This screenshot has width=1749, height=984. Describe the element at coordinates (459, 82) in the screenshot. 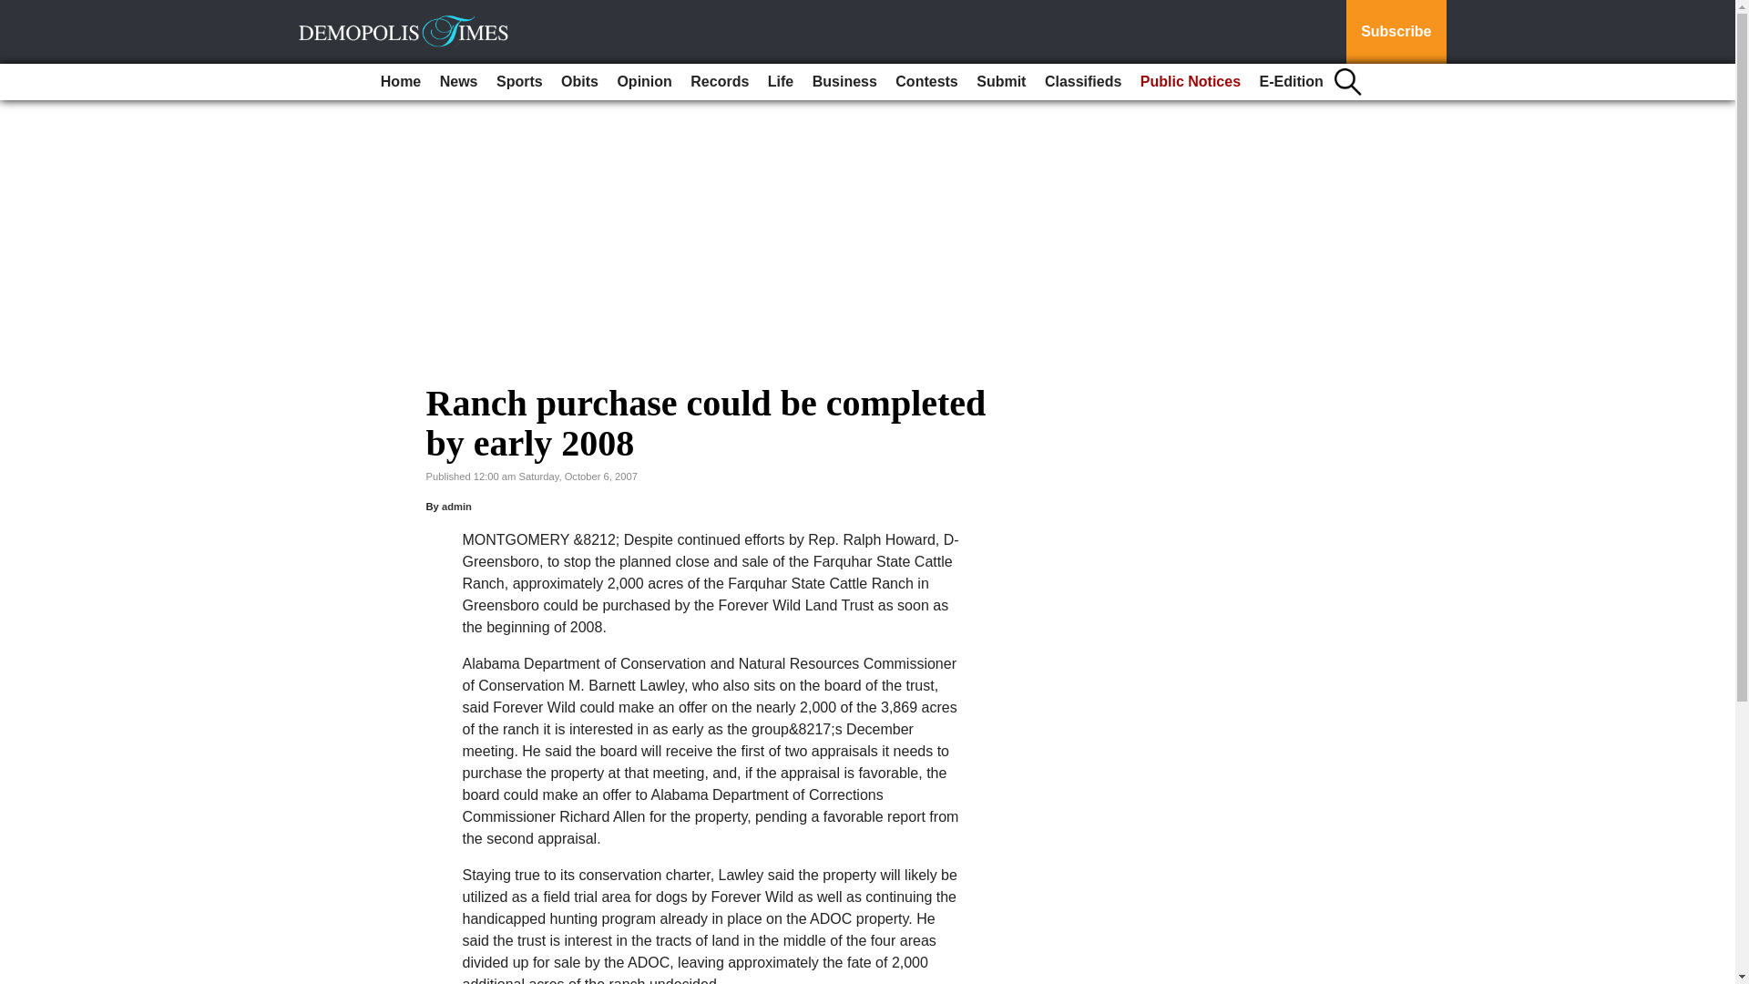

I see `News` at that location.